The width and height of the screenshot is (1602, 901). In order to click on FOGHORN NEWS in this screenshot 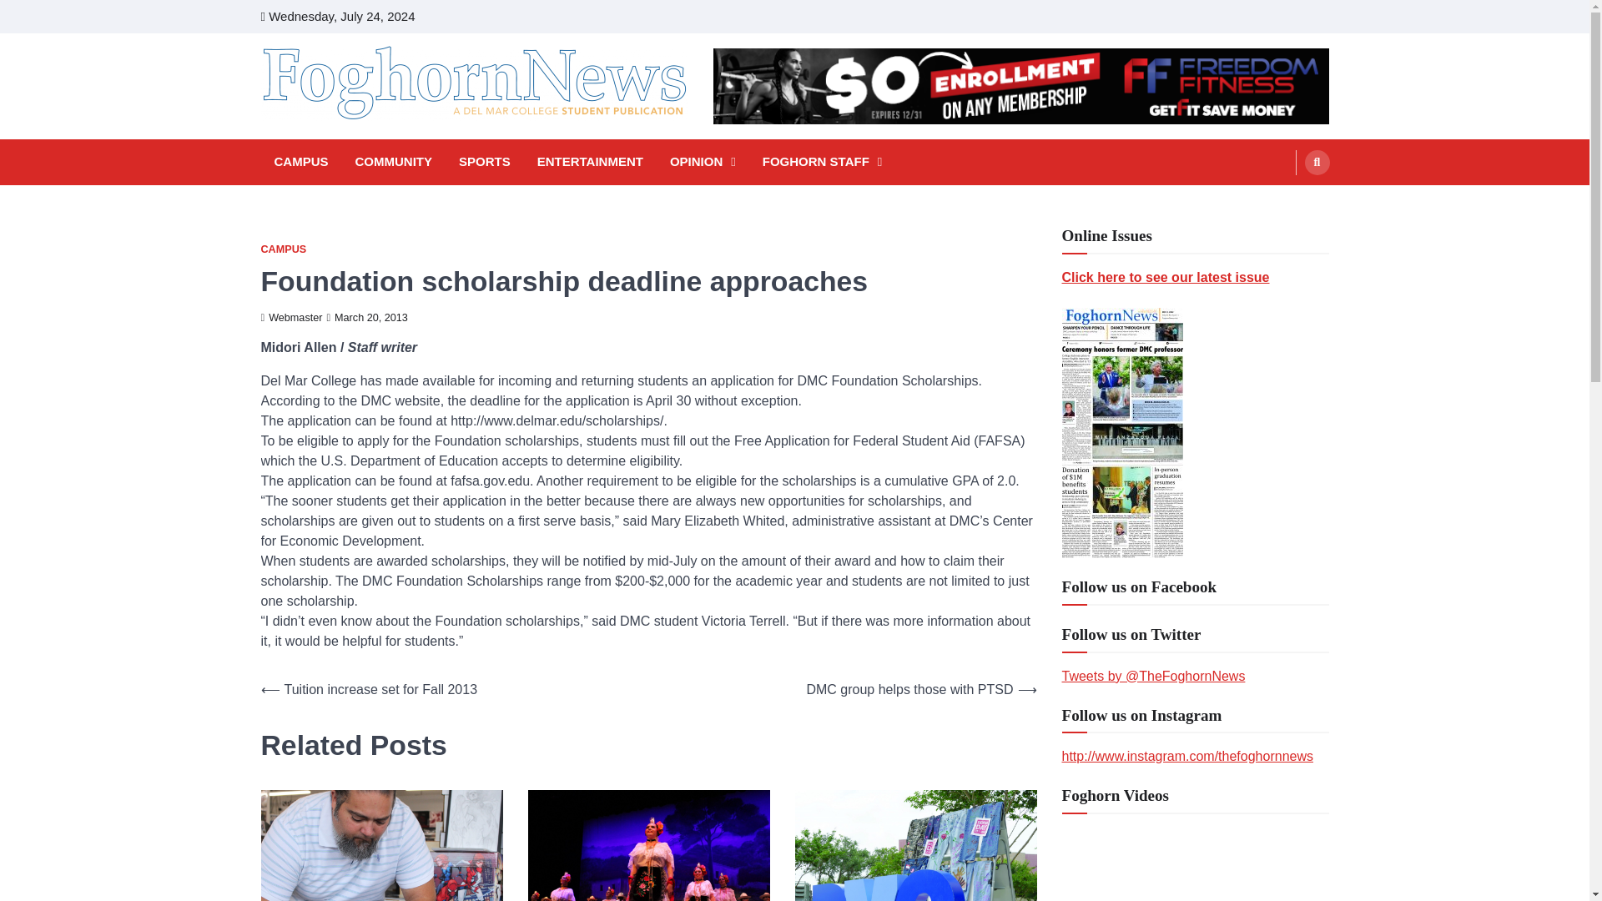, I will do `click(377, 143)`.